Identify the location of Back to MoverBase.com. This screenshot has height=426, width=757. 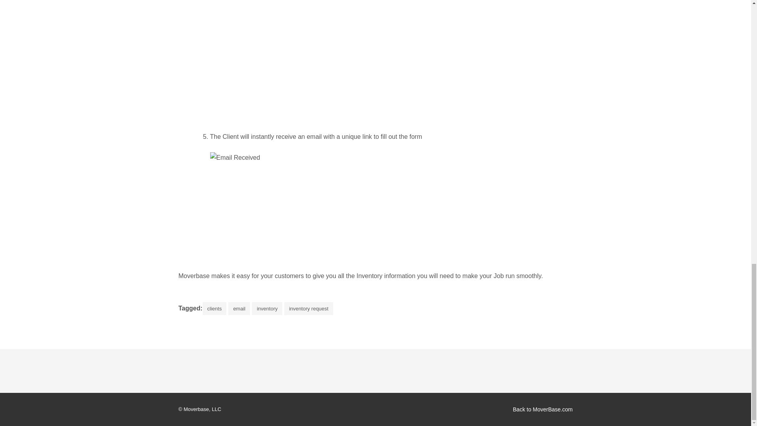
(543, 409).